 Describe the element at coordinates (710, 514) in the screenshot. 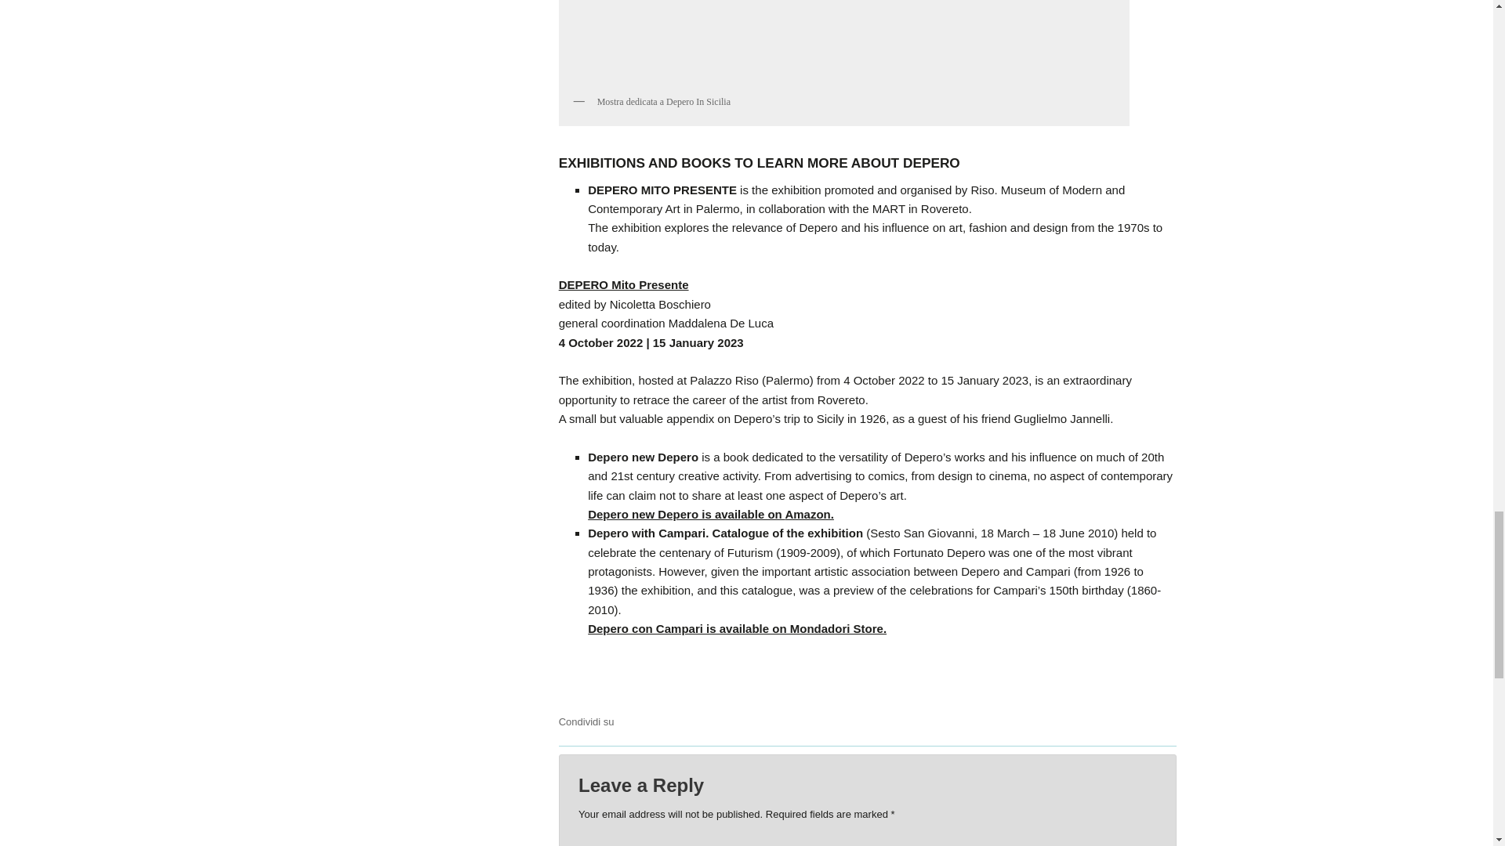

I see `Depero new Depero is available on Amazon.` at that location.